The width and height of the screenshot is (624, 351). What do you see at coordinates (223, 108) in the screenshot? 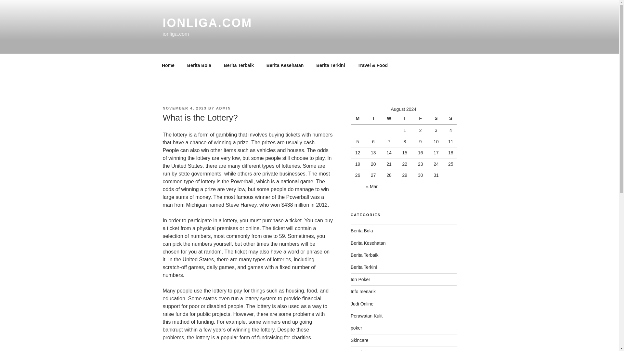
I see `ADMIN` at bounding box center [223, 108].